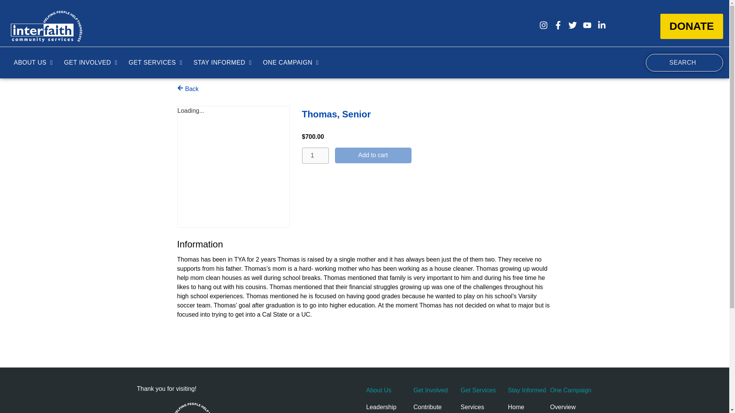 This screenshot has height=413, width=735. Describe the element at coordinates (222, 62) in the screenshot. I see `STAY INFORMED` at that location.